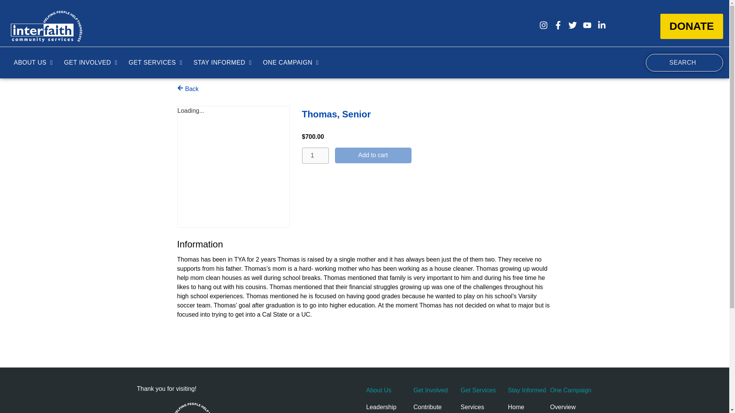 This screenshot has height=413, width=735. Describe the element at coordinates (222, 62) in the screenshot. I see `STAY INFORMED` at that location.